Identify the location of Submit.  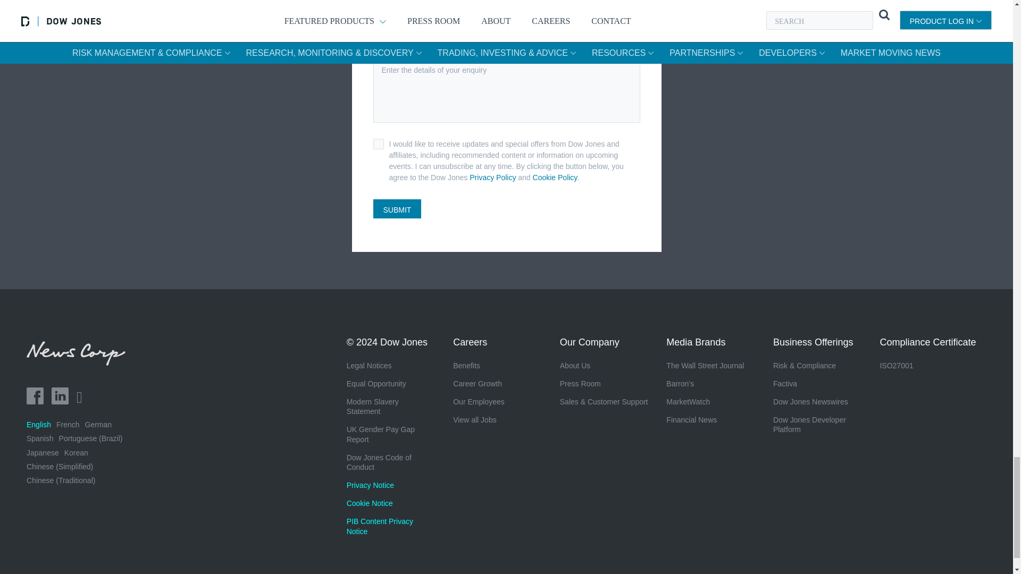
(397, 208).